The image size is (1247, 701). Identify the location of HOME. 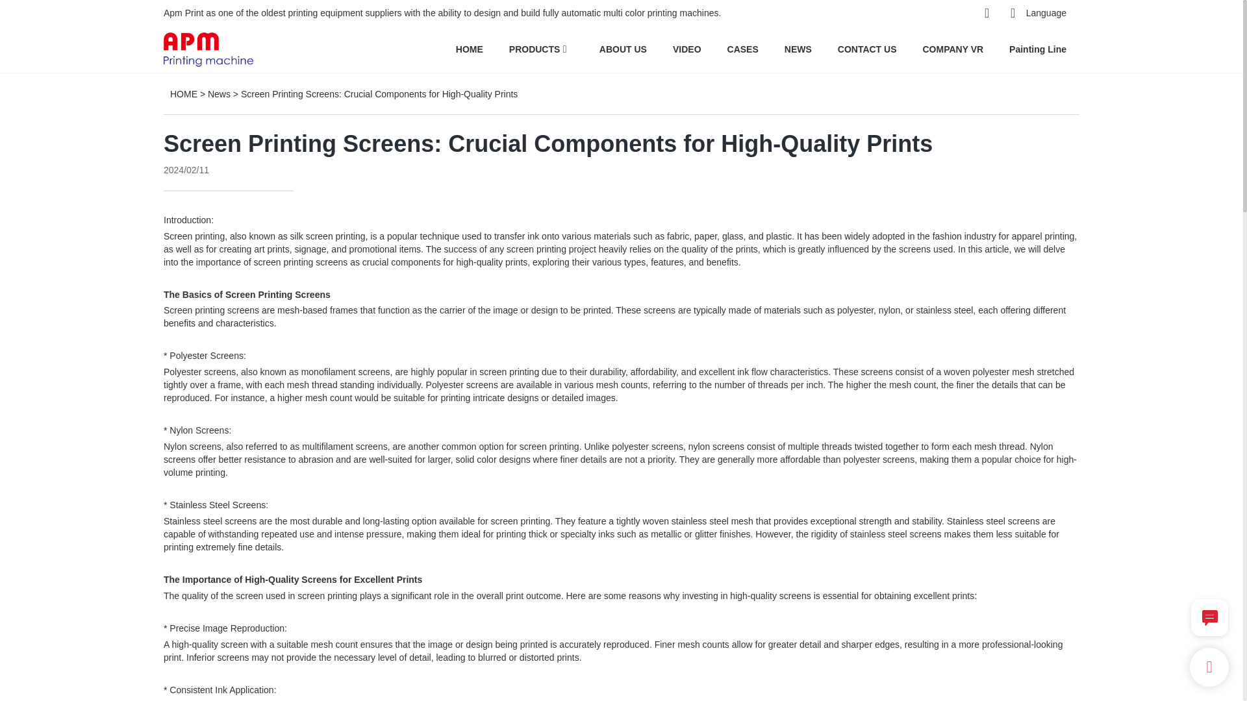
(470, 49).